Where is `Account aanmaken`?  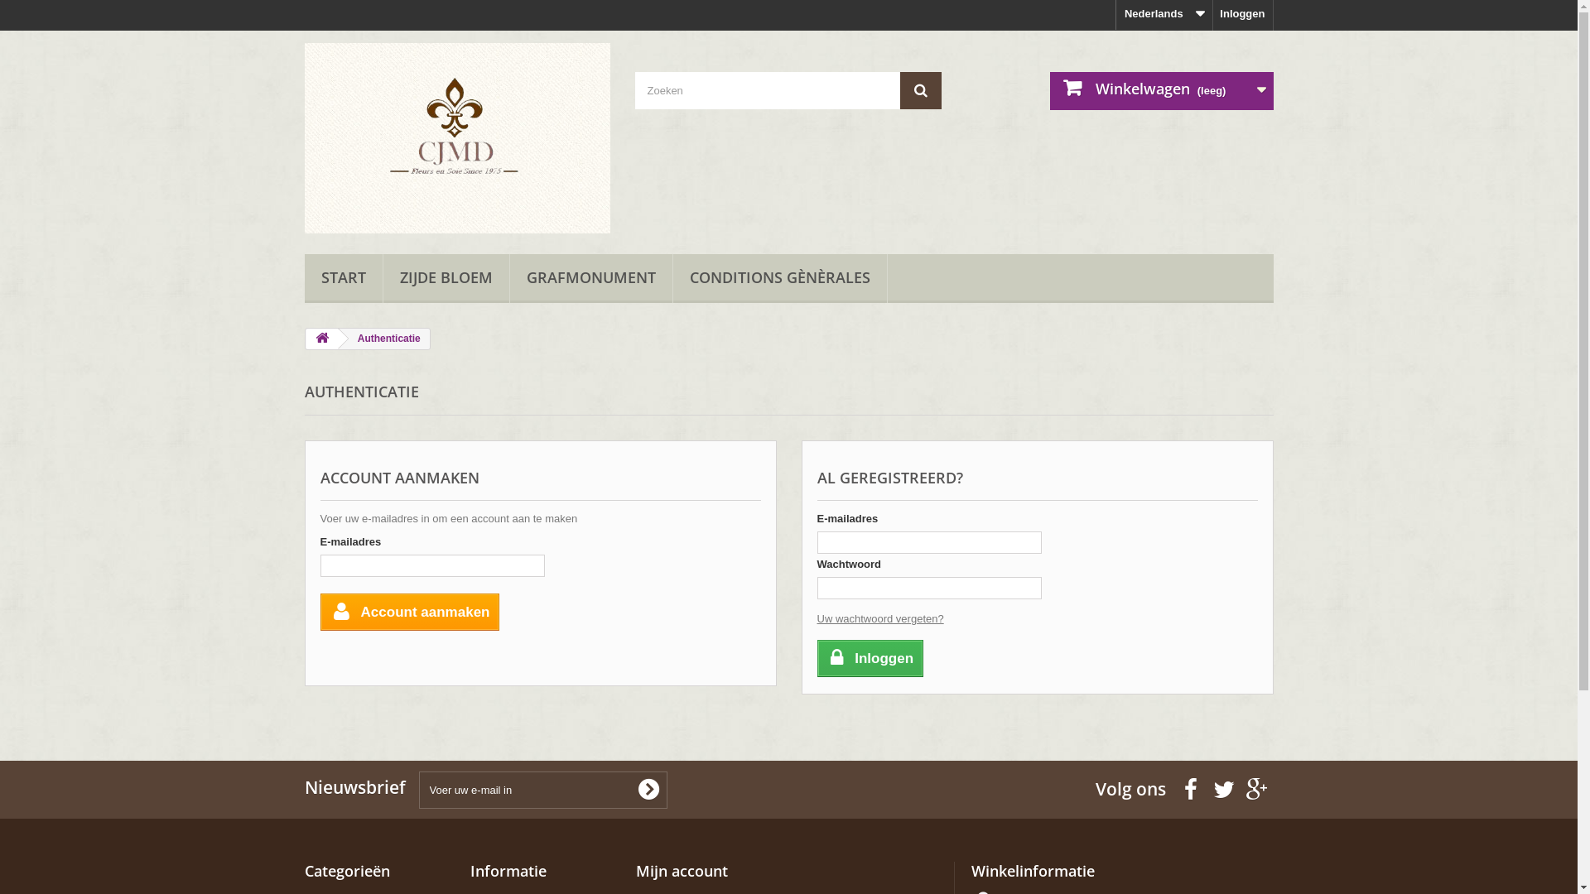 Account aanmaken is located at coordinates (409, 613).